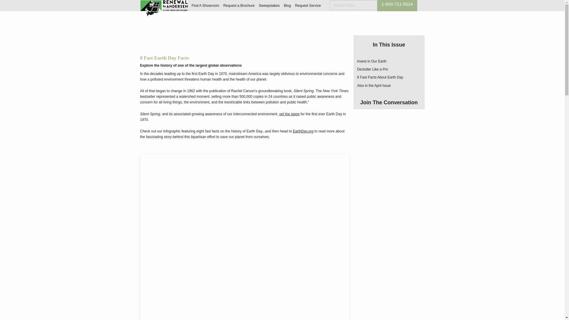 The width and height of the screenshot is (569, 320). What do you see at coordinates (372, 61) in the screenshot?
I see `Invest in Our Earth` at bounding box center [372, 61].